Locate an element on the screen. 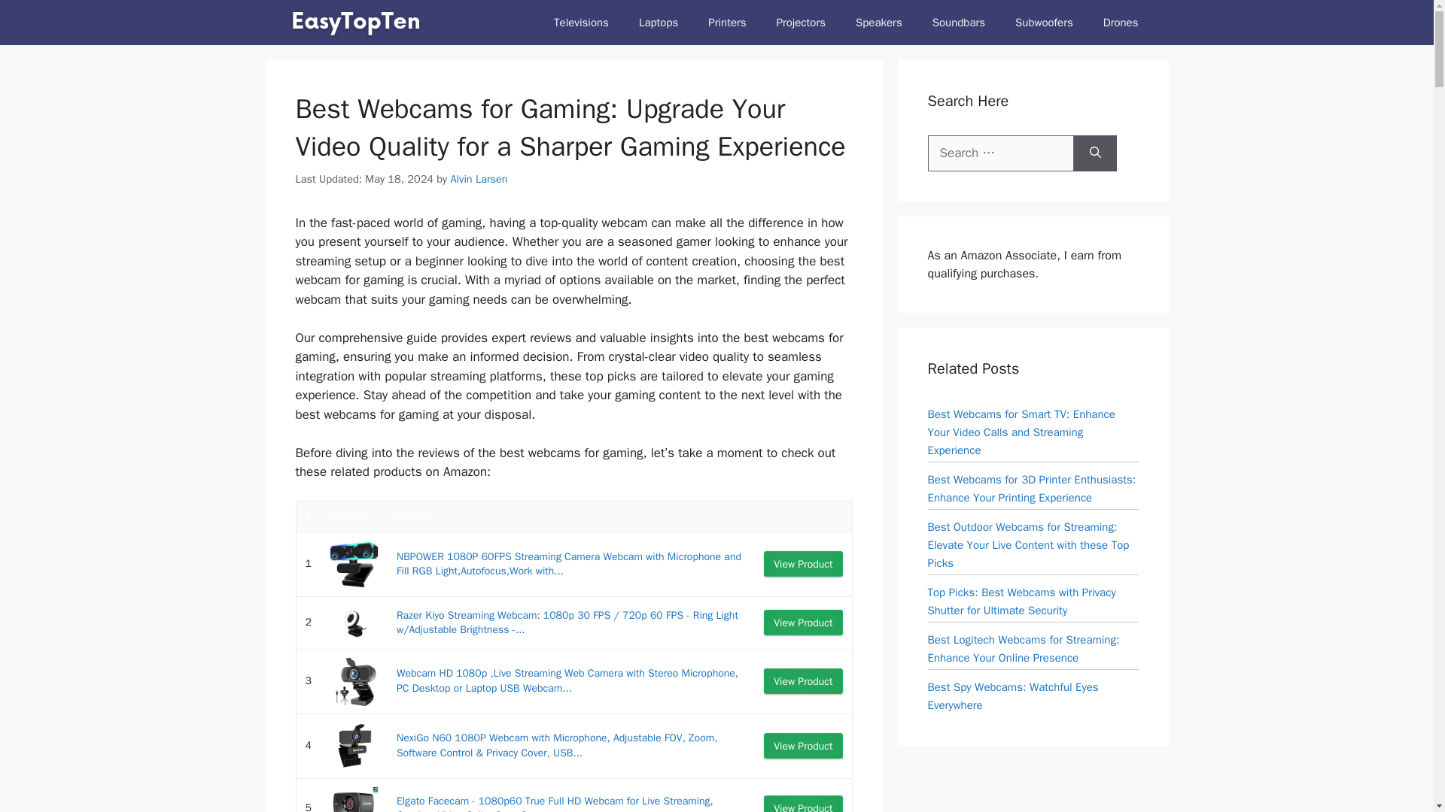 This screenshot has height=812, width=1445. Televisions is located at coordinates (581, 23).